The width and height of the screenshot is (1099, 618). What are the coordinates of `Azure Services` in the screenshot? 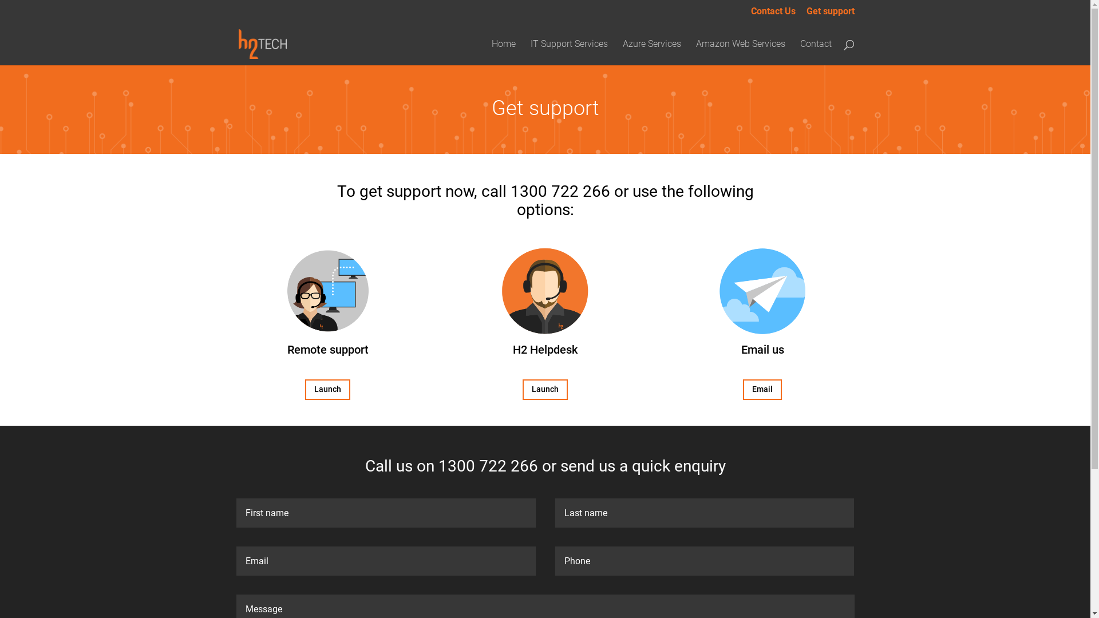 It's located at (652, 53).